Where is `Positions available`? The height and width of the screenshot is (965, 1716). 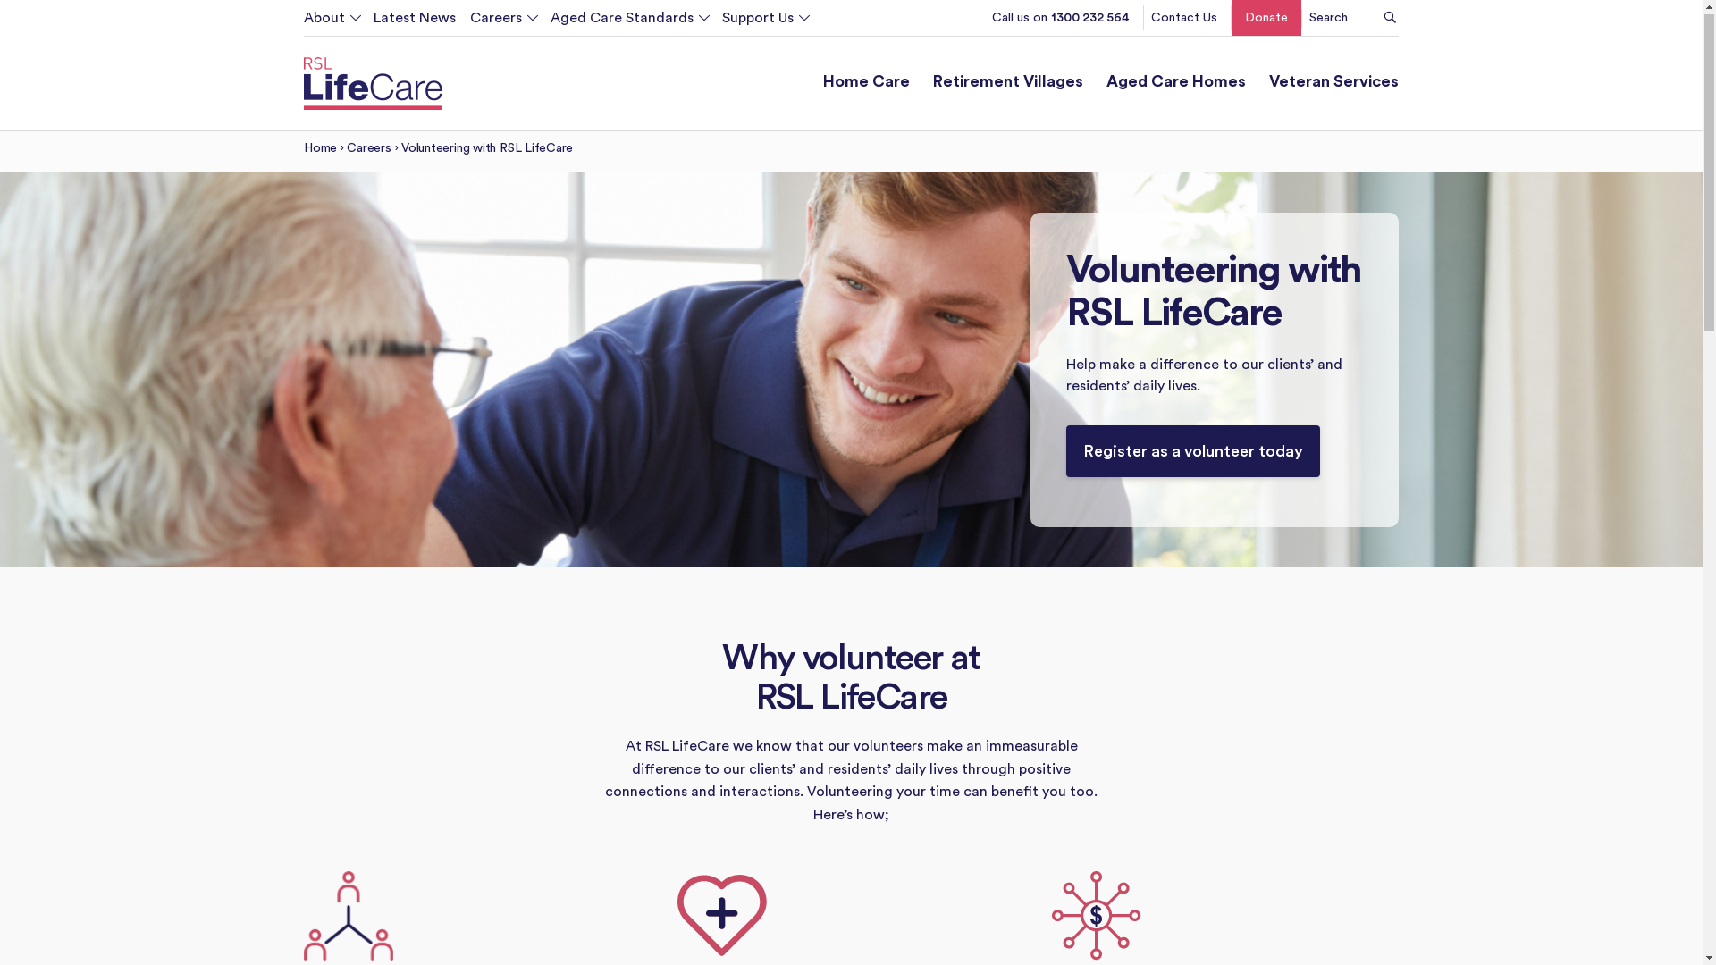 Positions available is located at coordinates (593, 57).